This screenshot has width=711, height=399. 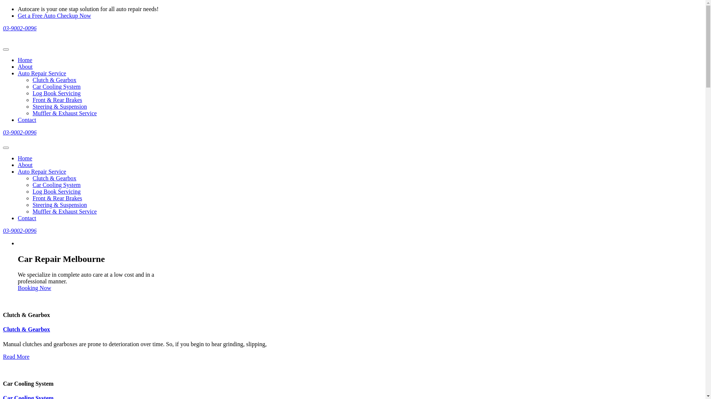 I want to click on Steering & Suspension, so click(x=60, y=106).